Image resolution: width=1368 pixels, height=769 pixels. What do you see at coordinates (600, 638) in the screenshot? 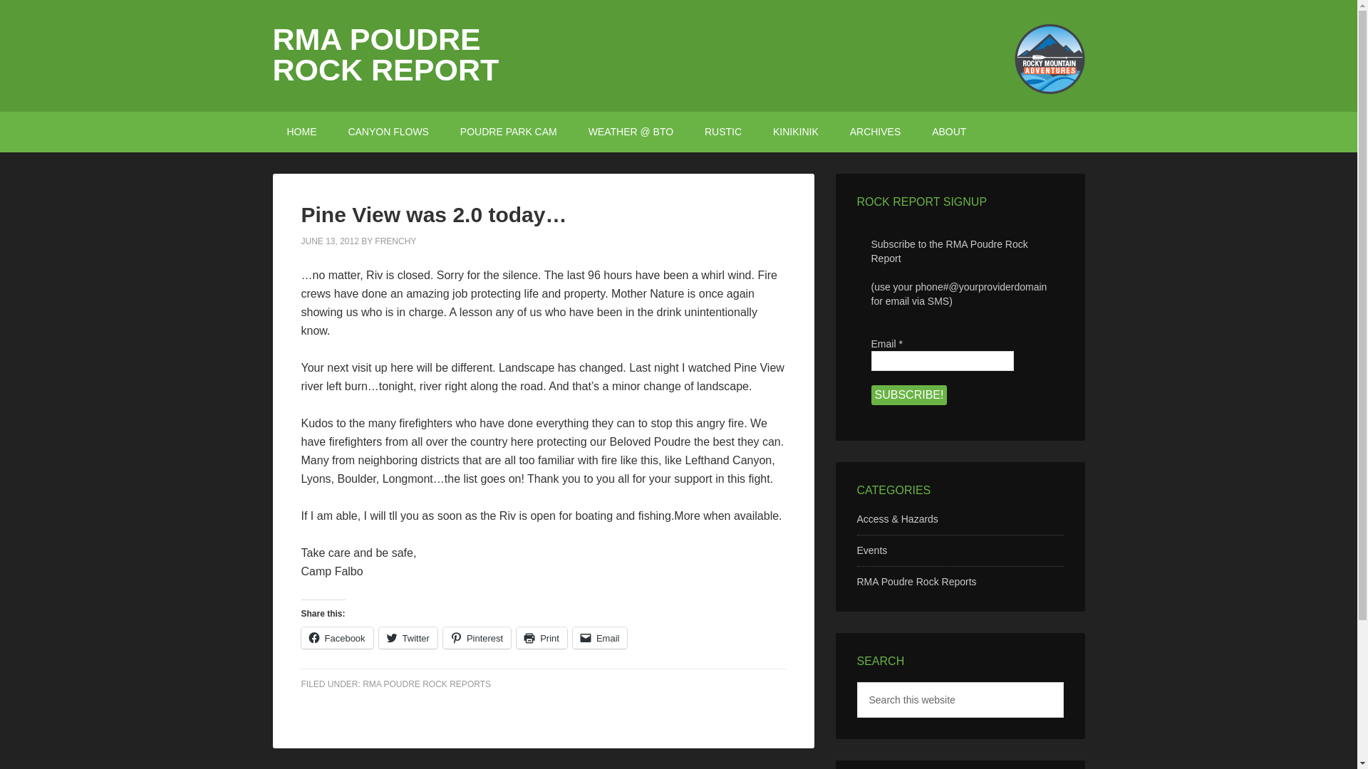
I see `Click to email a link to a friend` at bounding box center [600, 638].